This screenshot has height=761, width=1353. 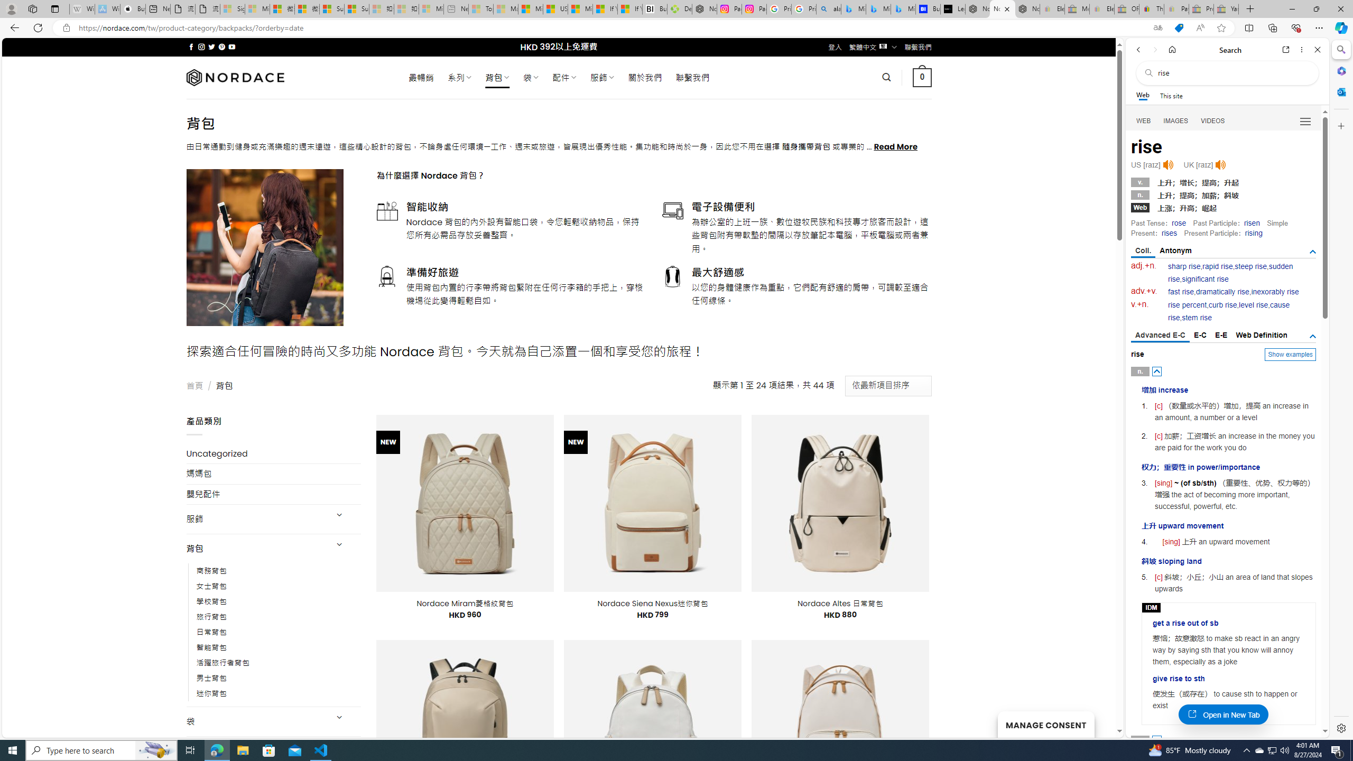 What do you see at coordinates (1254, 233) in the screenshot?
I see `rising` at bounding box center [1254, 233].